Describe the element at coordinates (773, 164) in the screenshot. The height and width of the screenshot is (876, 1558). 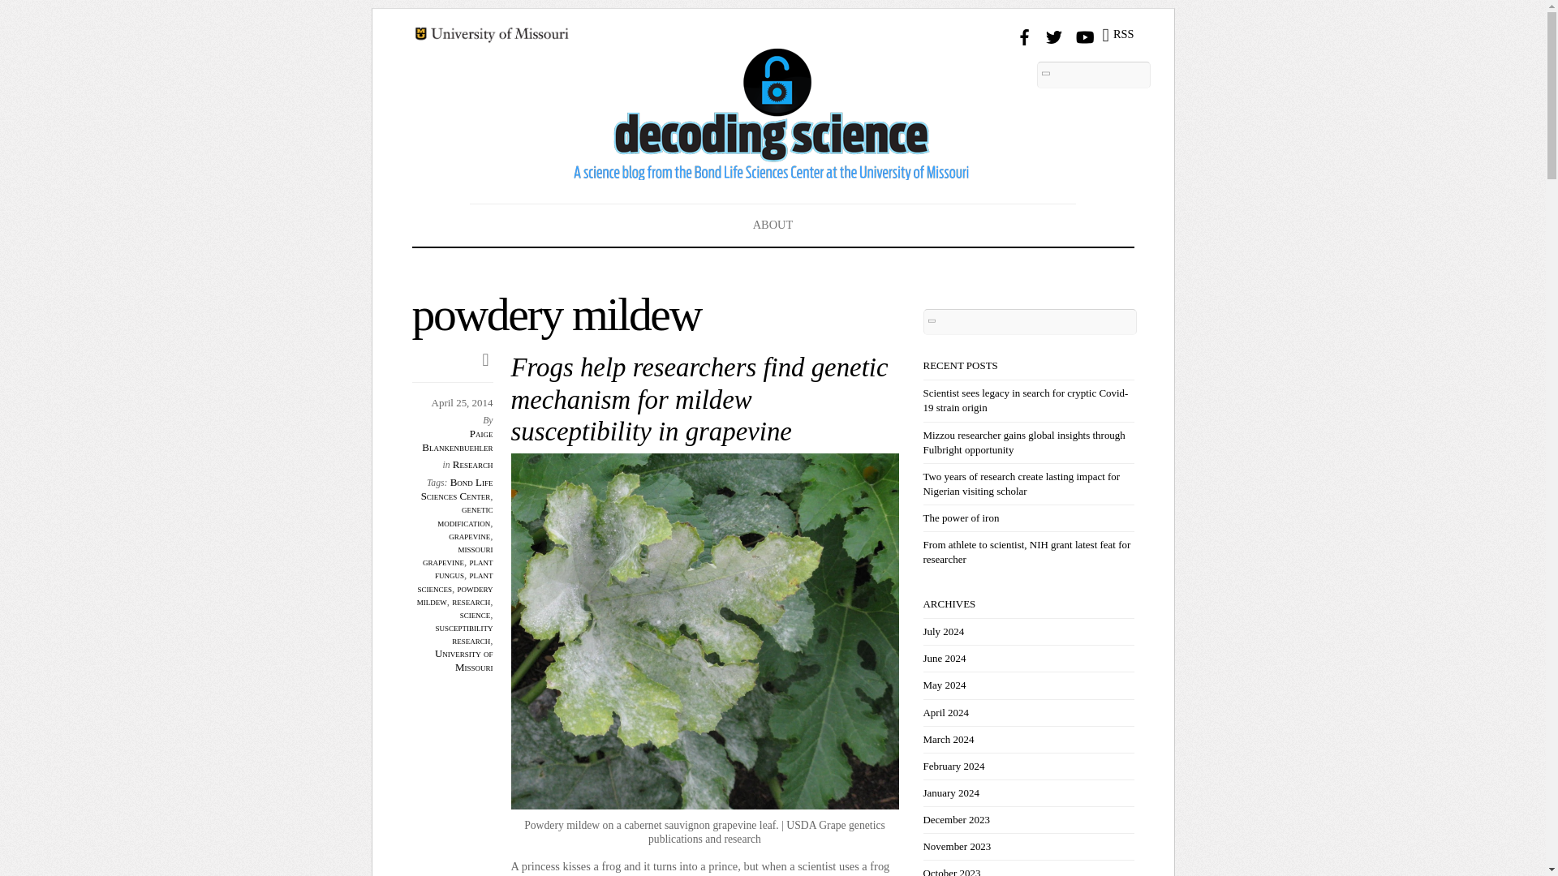
I see `Decoding Science` at that location.